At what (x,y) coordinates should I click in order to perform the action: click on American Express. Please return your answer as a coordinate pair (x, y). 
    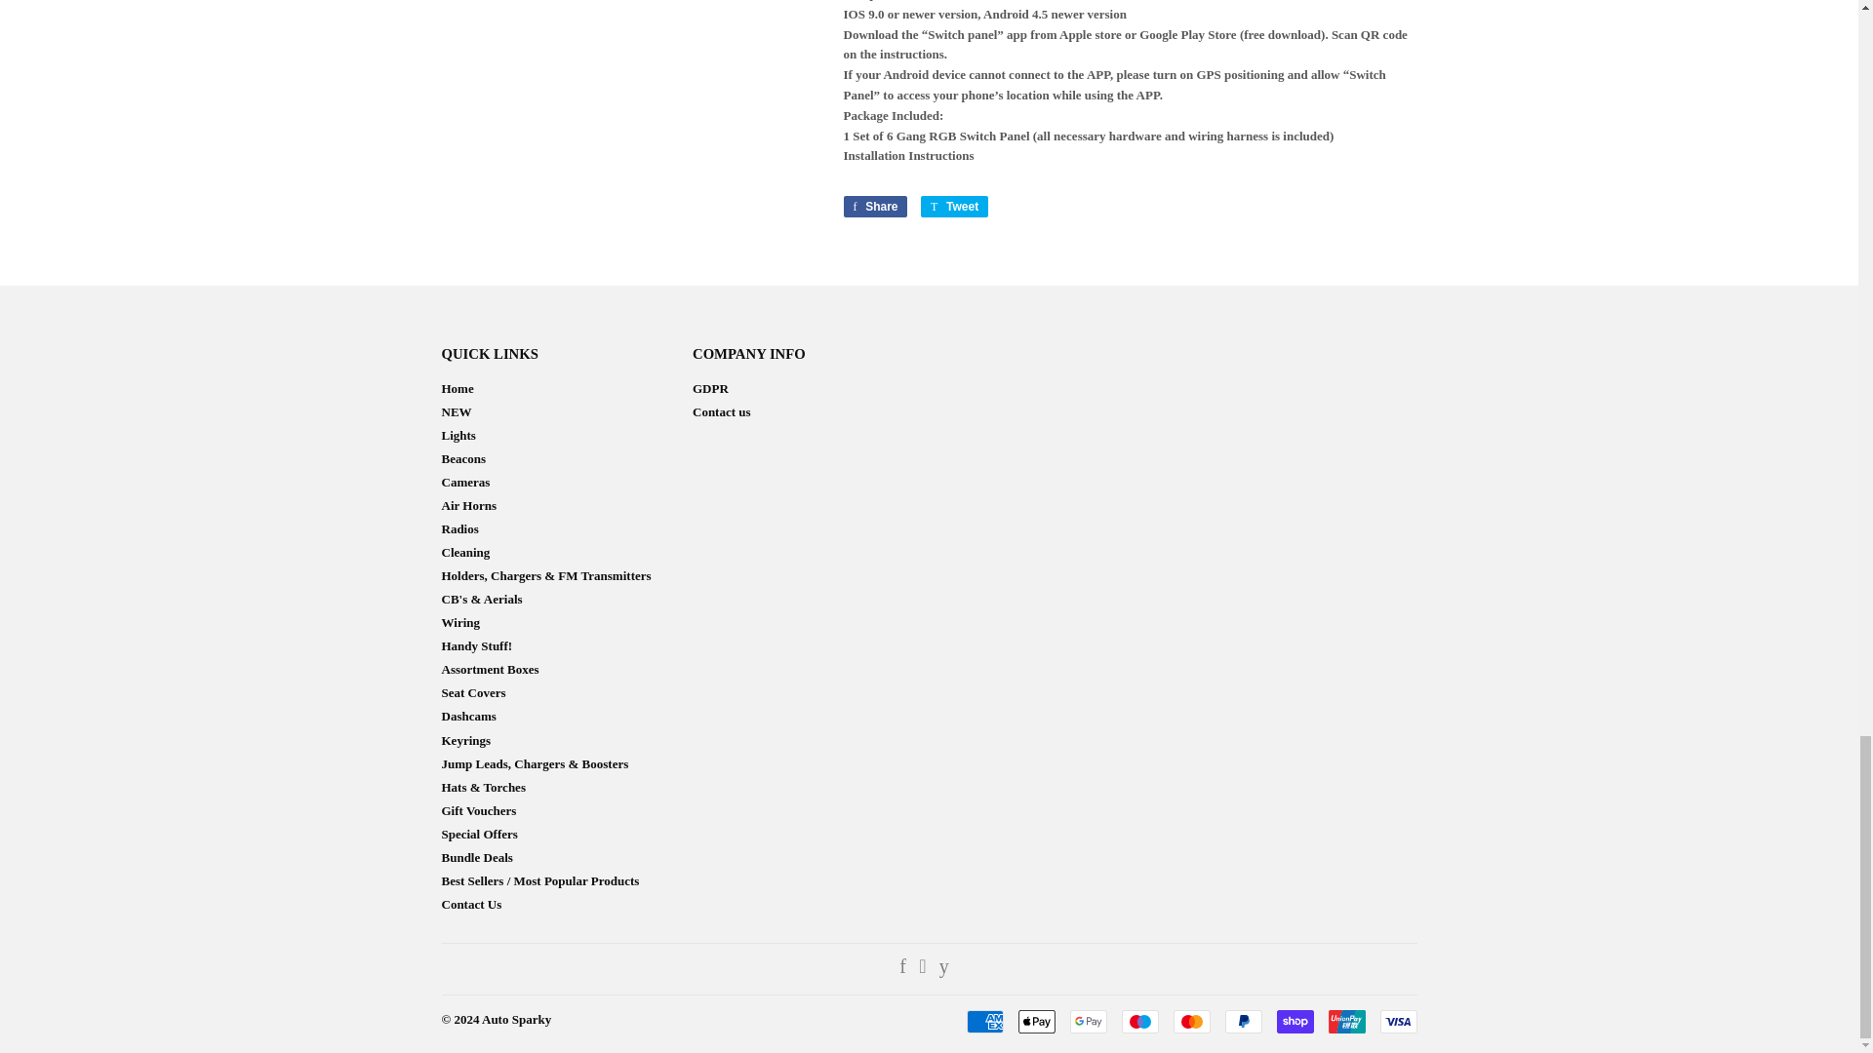
    Looking at the image, I should click on (983, 1021).